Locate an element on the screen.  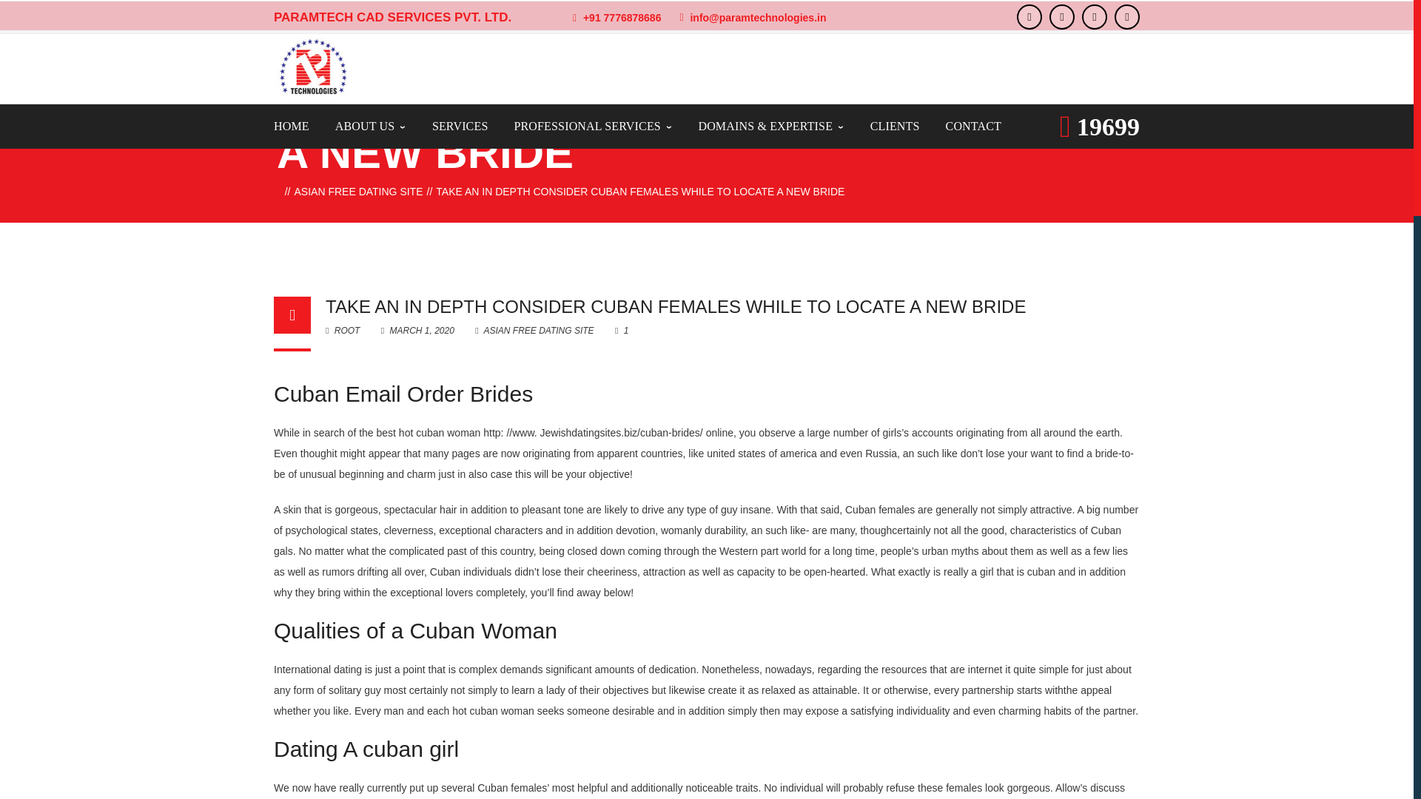
ABOUT US is located at coordinates (371, 126).